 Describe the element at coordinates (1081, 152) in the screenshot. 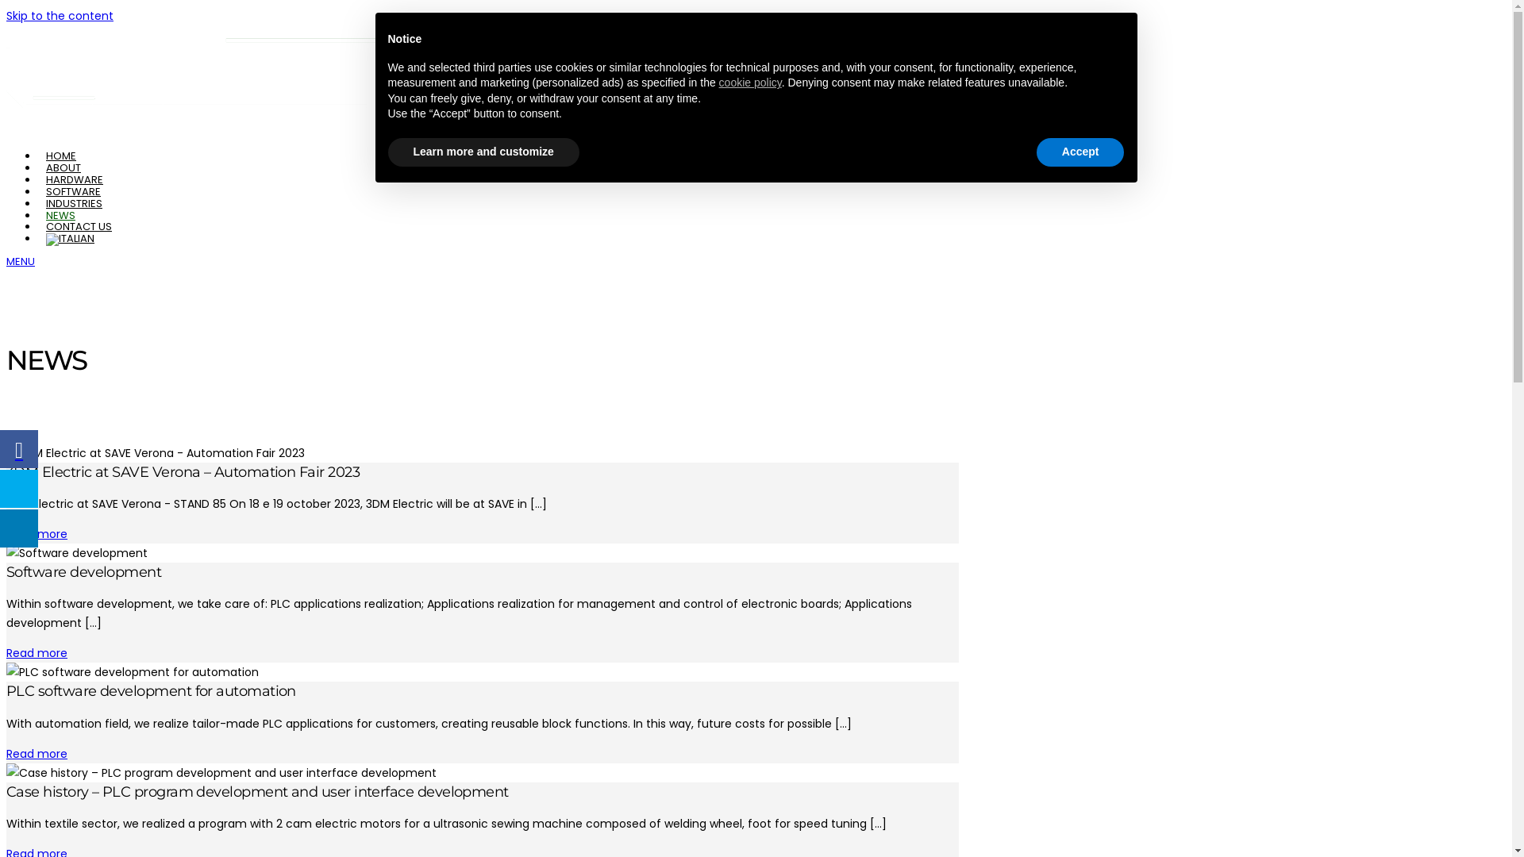

I see `Accept` at that location.